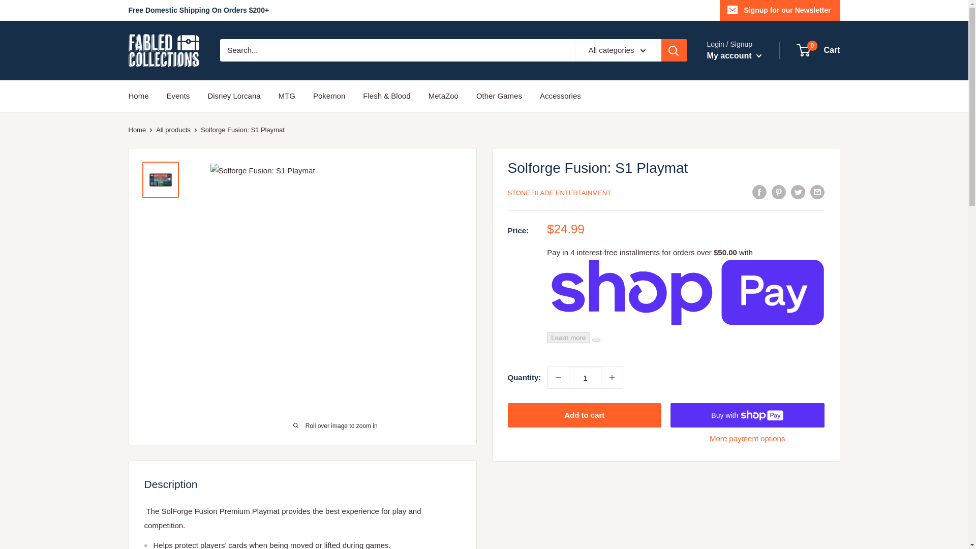 The height and width of the screenshot is (549, 976). Describe the element at coordinates (138, 96) in the screenshot. I see `Home` at that location.